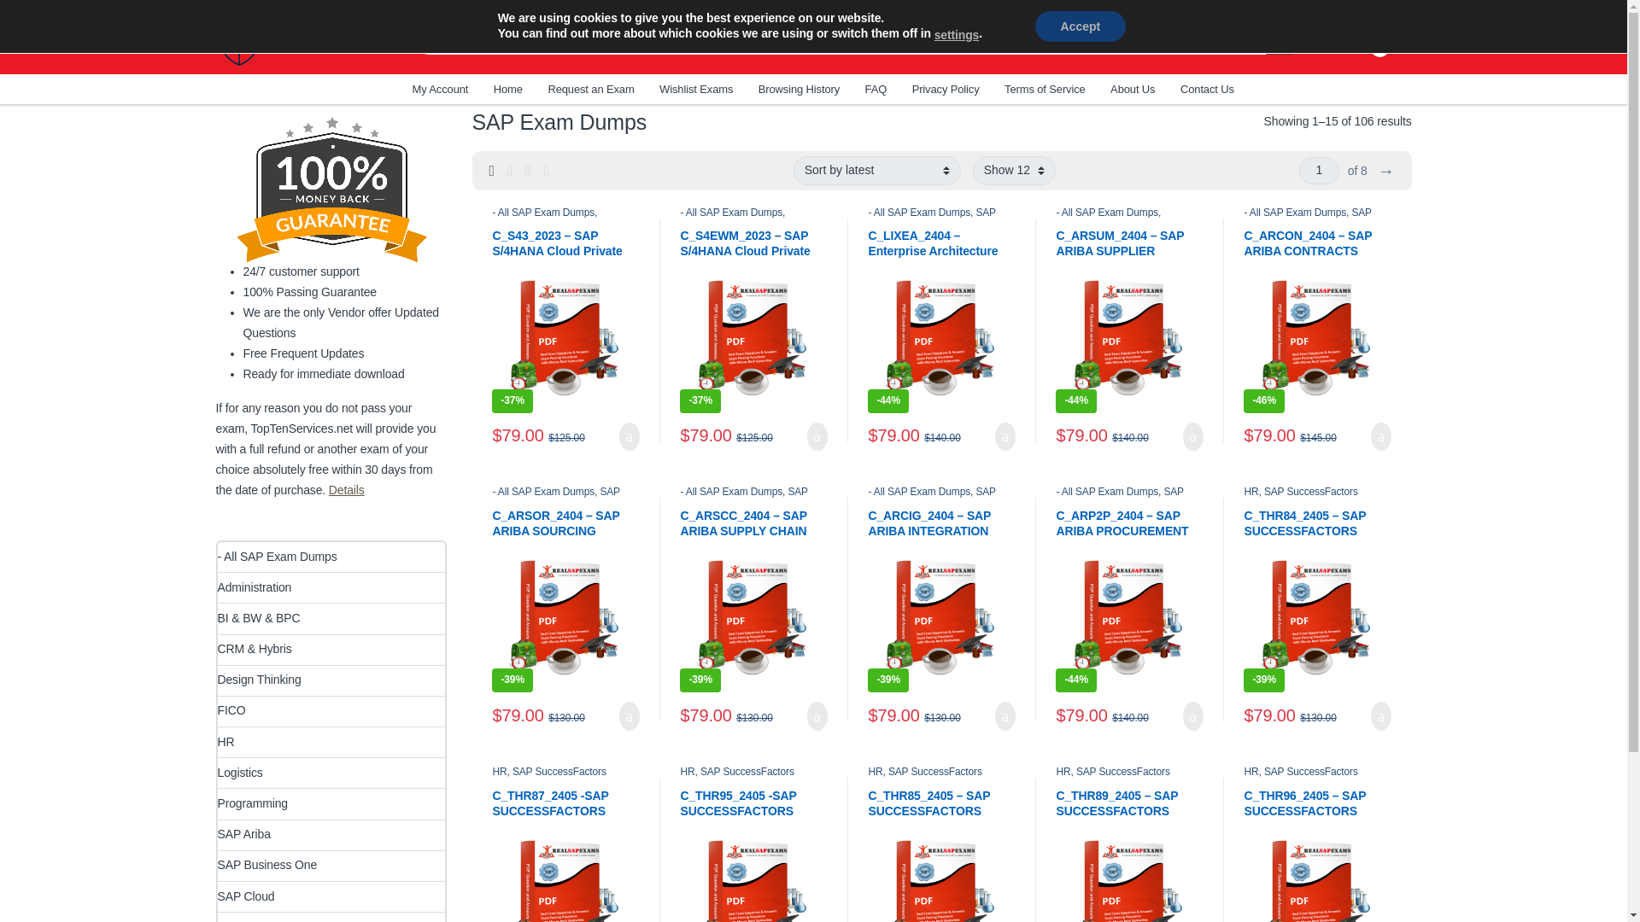  What do you see at coordinates (543, 212) in the screenshot?
I see `- All SAP Exam Dumps` at bounding box center [543, 212].